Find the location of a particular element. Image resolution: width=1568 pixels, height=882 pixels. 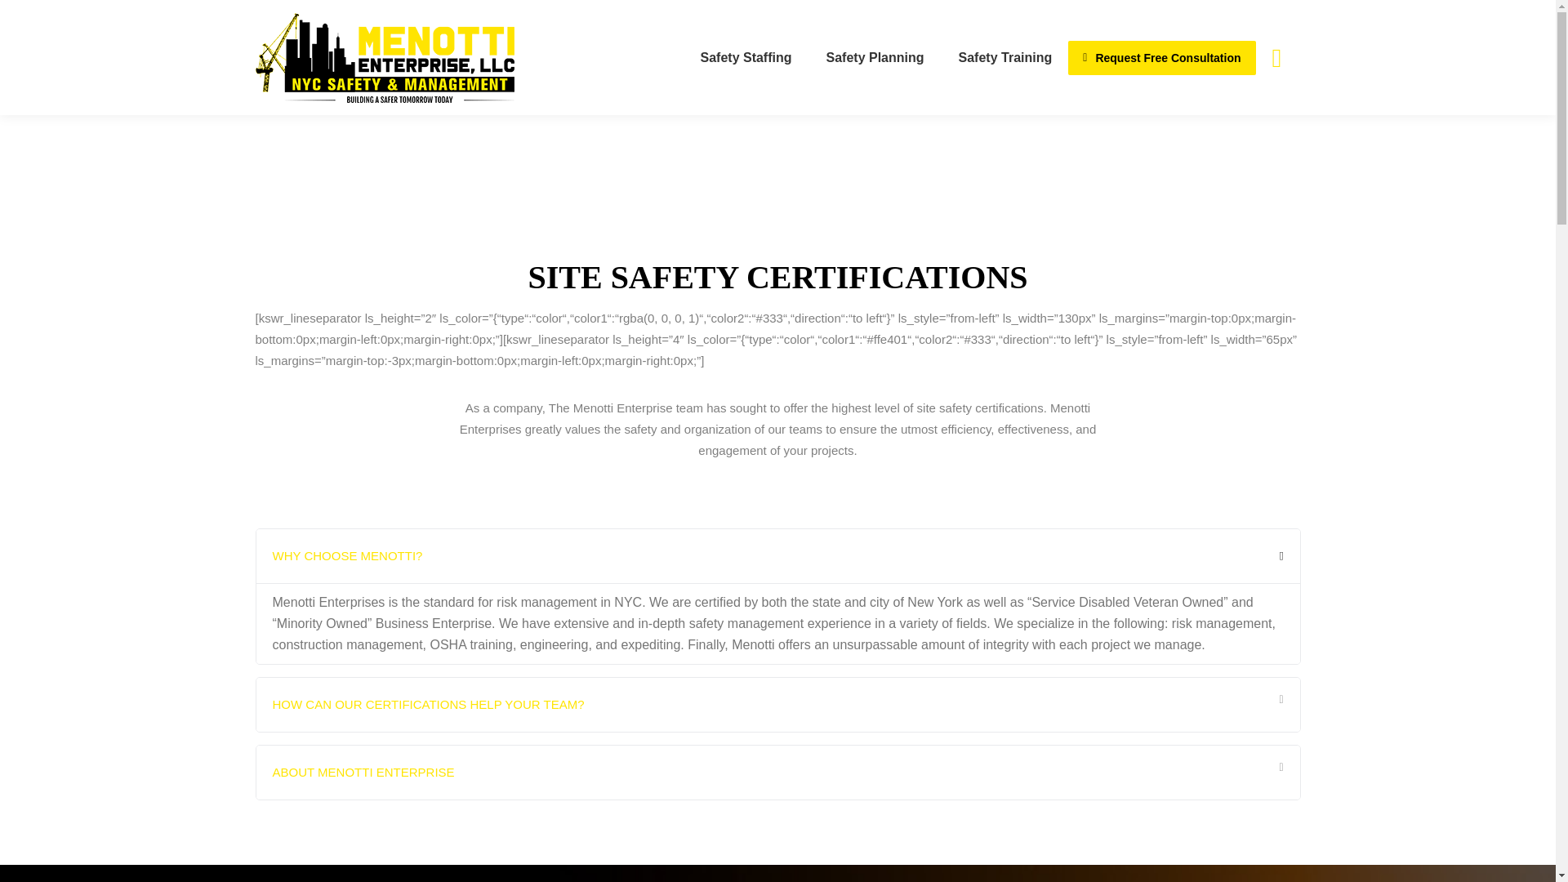

Safety Training is located at coordinates (1004, 57).